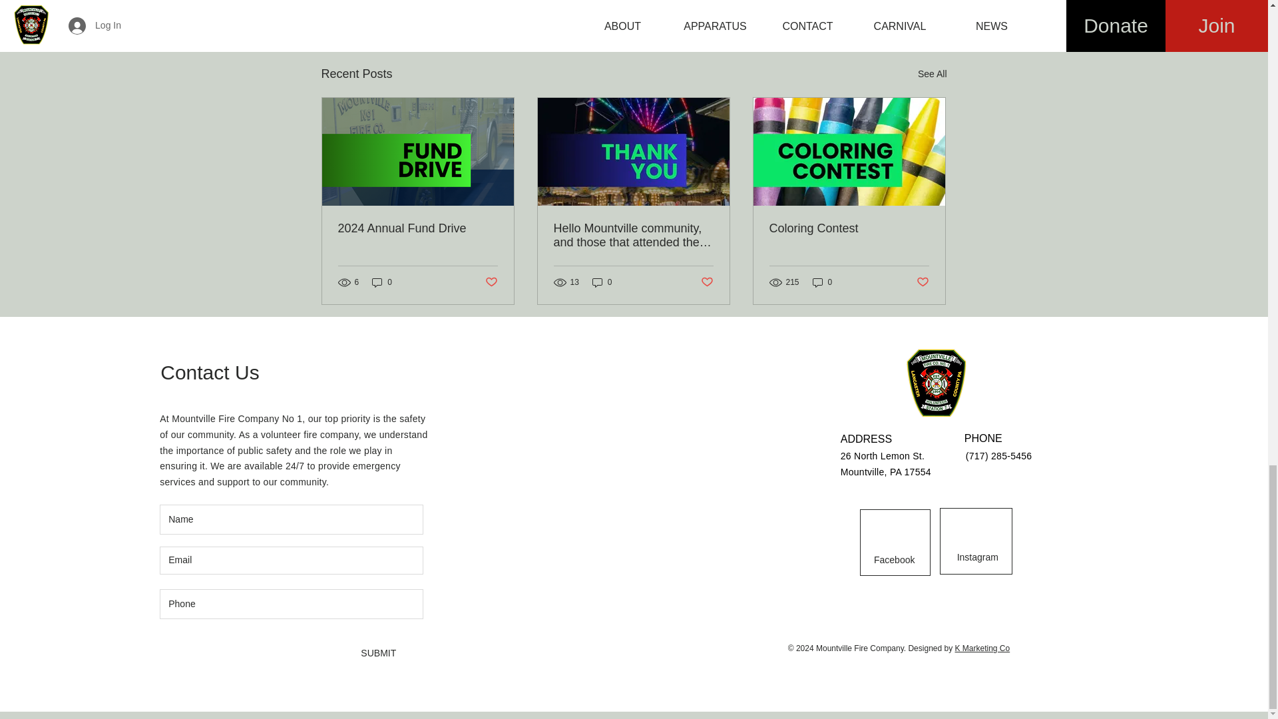  Describe the element at coordinates (977, 557) in the screenshot. I see `Instagram` at that location.